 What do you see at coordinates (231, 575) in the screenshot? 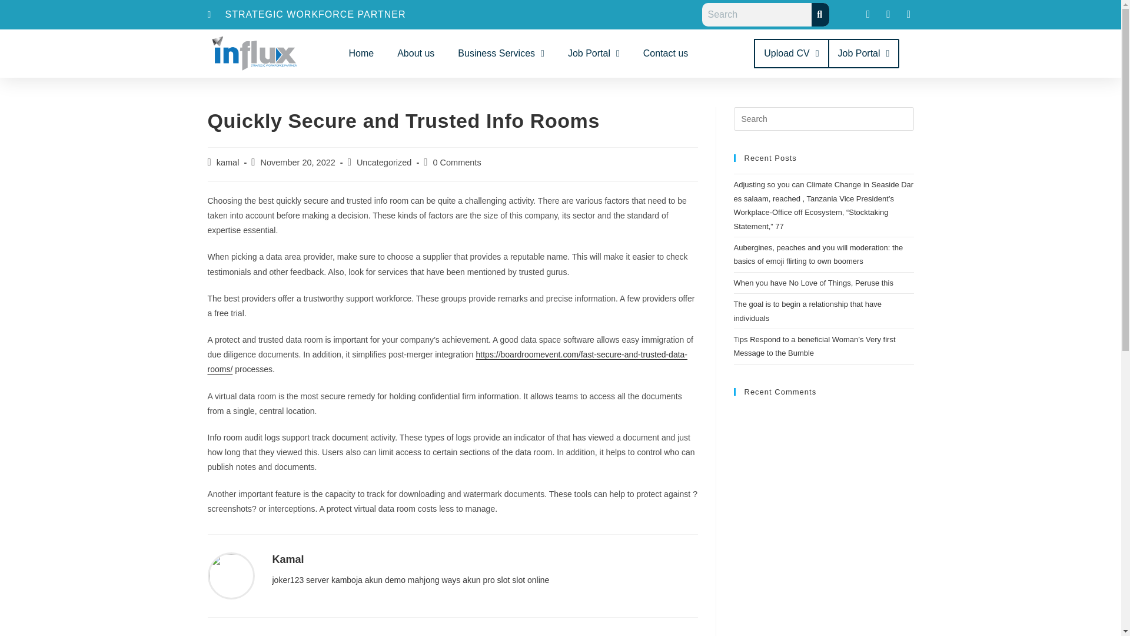
I see `Visit Author Page` at bounding box center [231, 575].